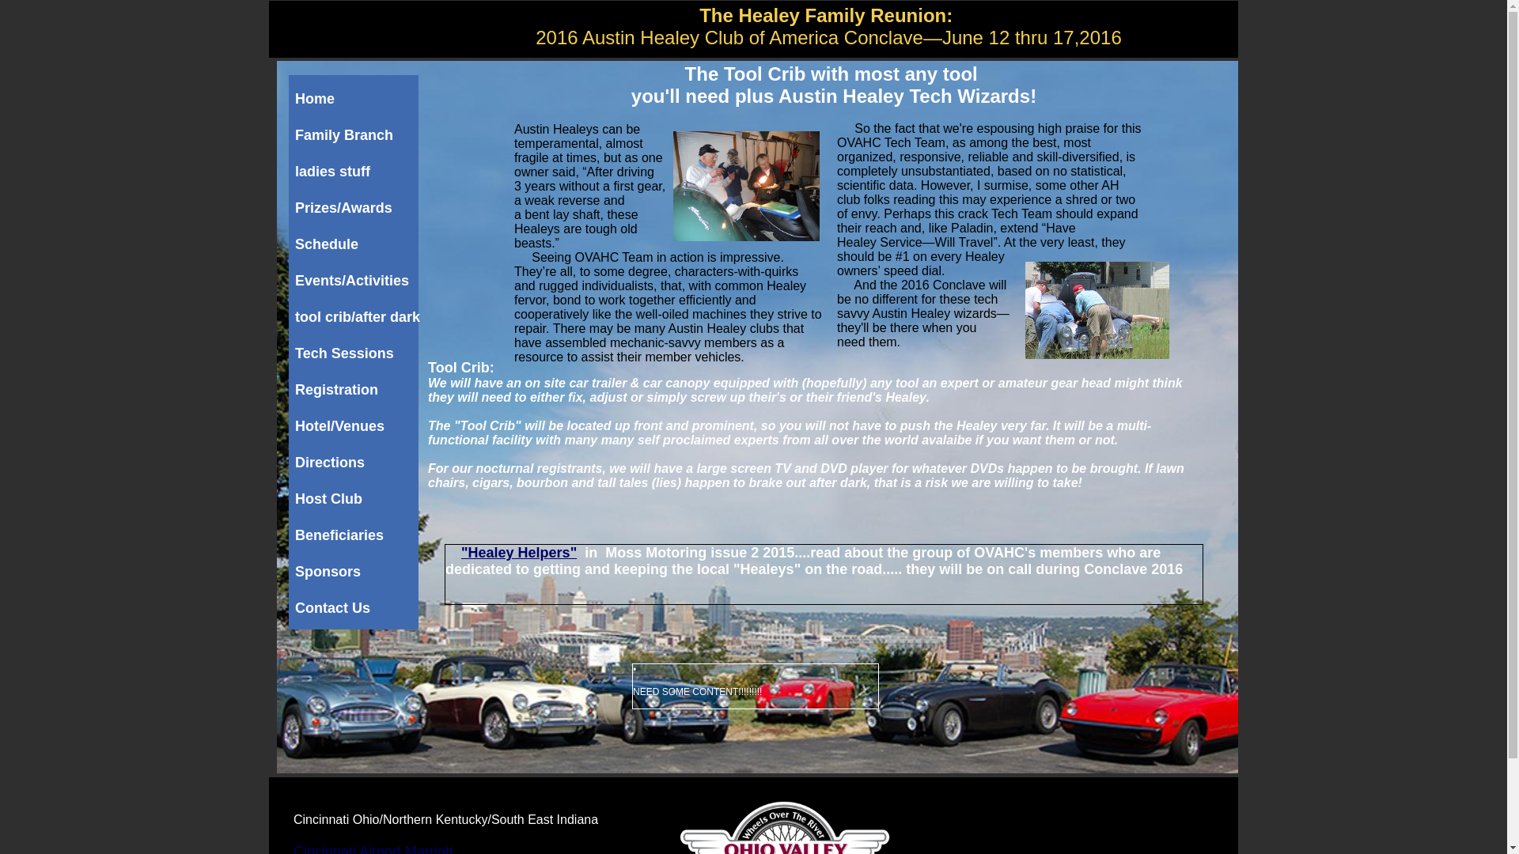 The height and width of the screenshot is (854, 1519). What do you see at coordinates (358, 354) in the screenshot?
I see `Tech Sessions` at bounding box center [358, 354].